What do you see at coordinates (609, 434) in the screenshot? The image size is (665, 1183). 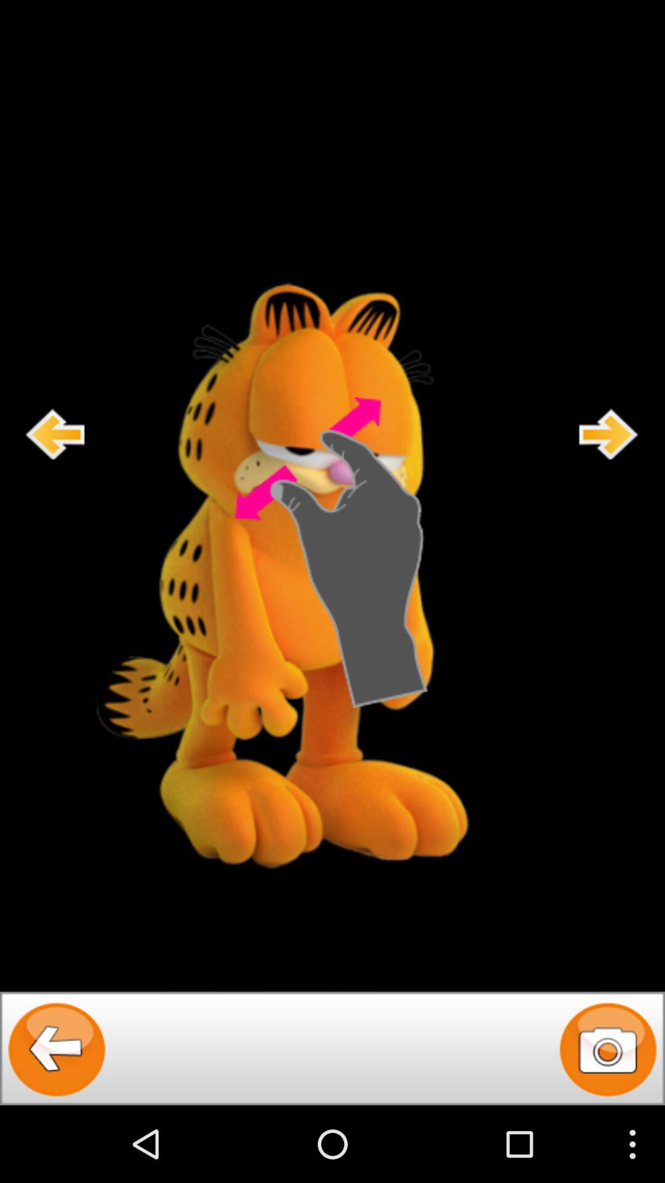 I see `foward` at bounding box center [609, 434].